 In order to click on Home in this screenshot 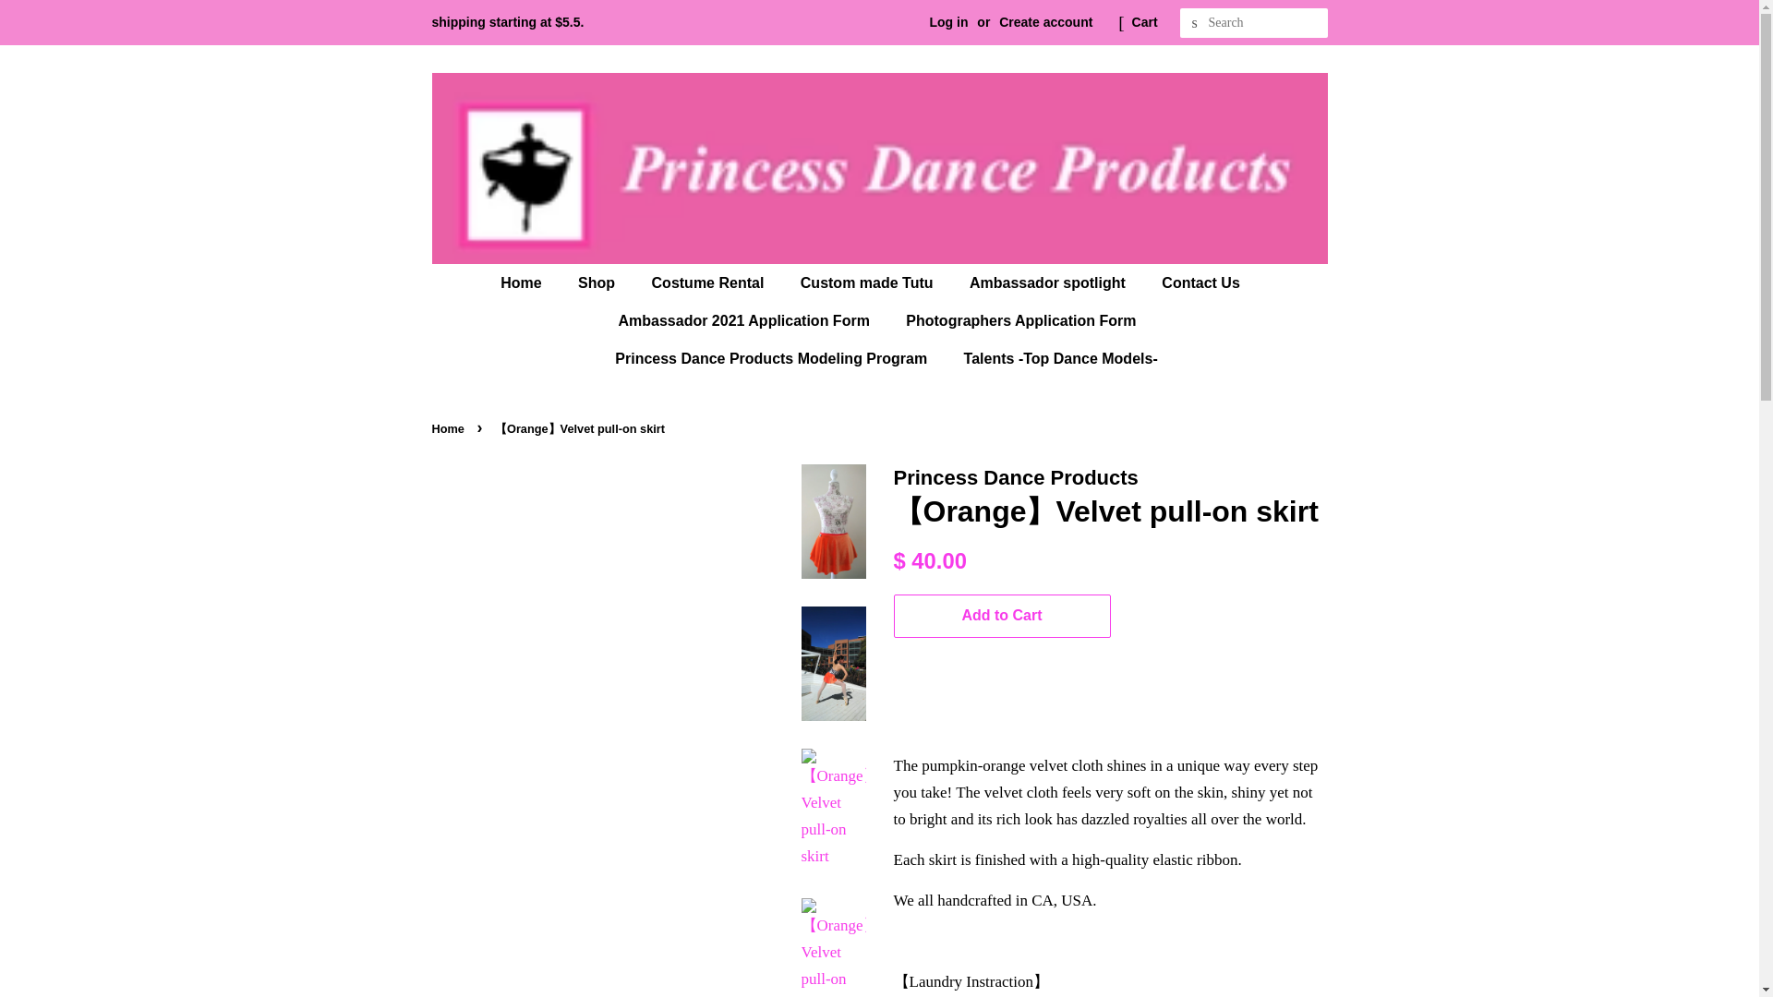, I will do `click(451, 428)`.